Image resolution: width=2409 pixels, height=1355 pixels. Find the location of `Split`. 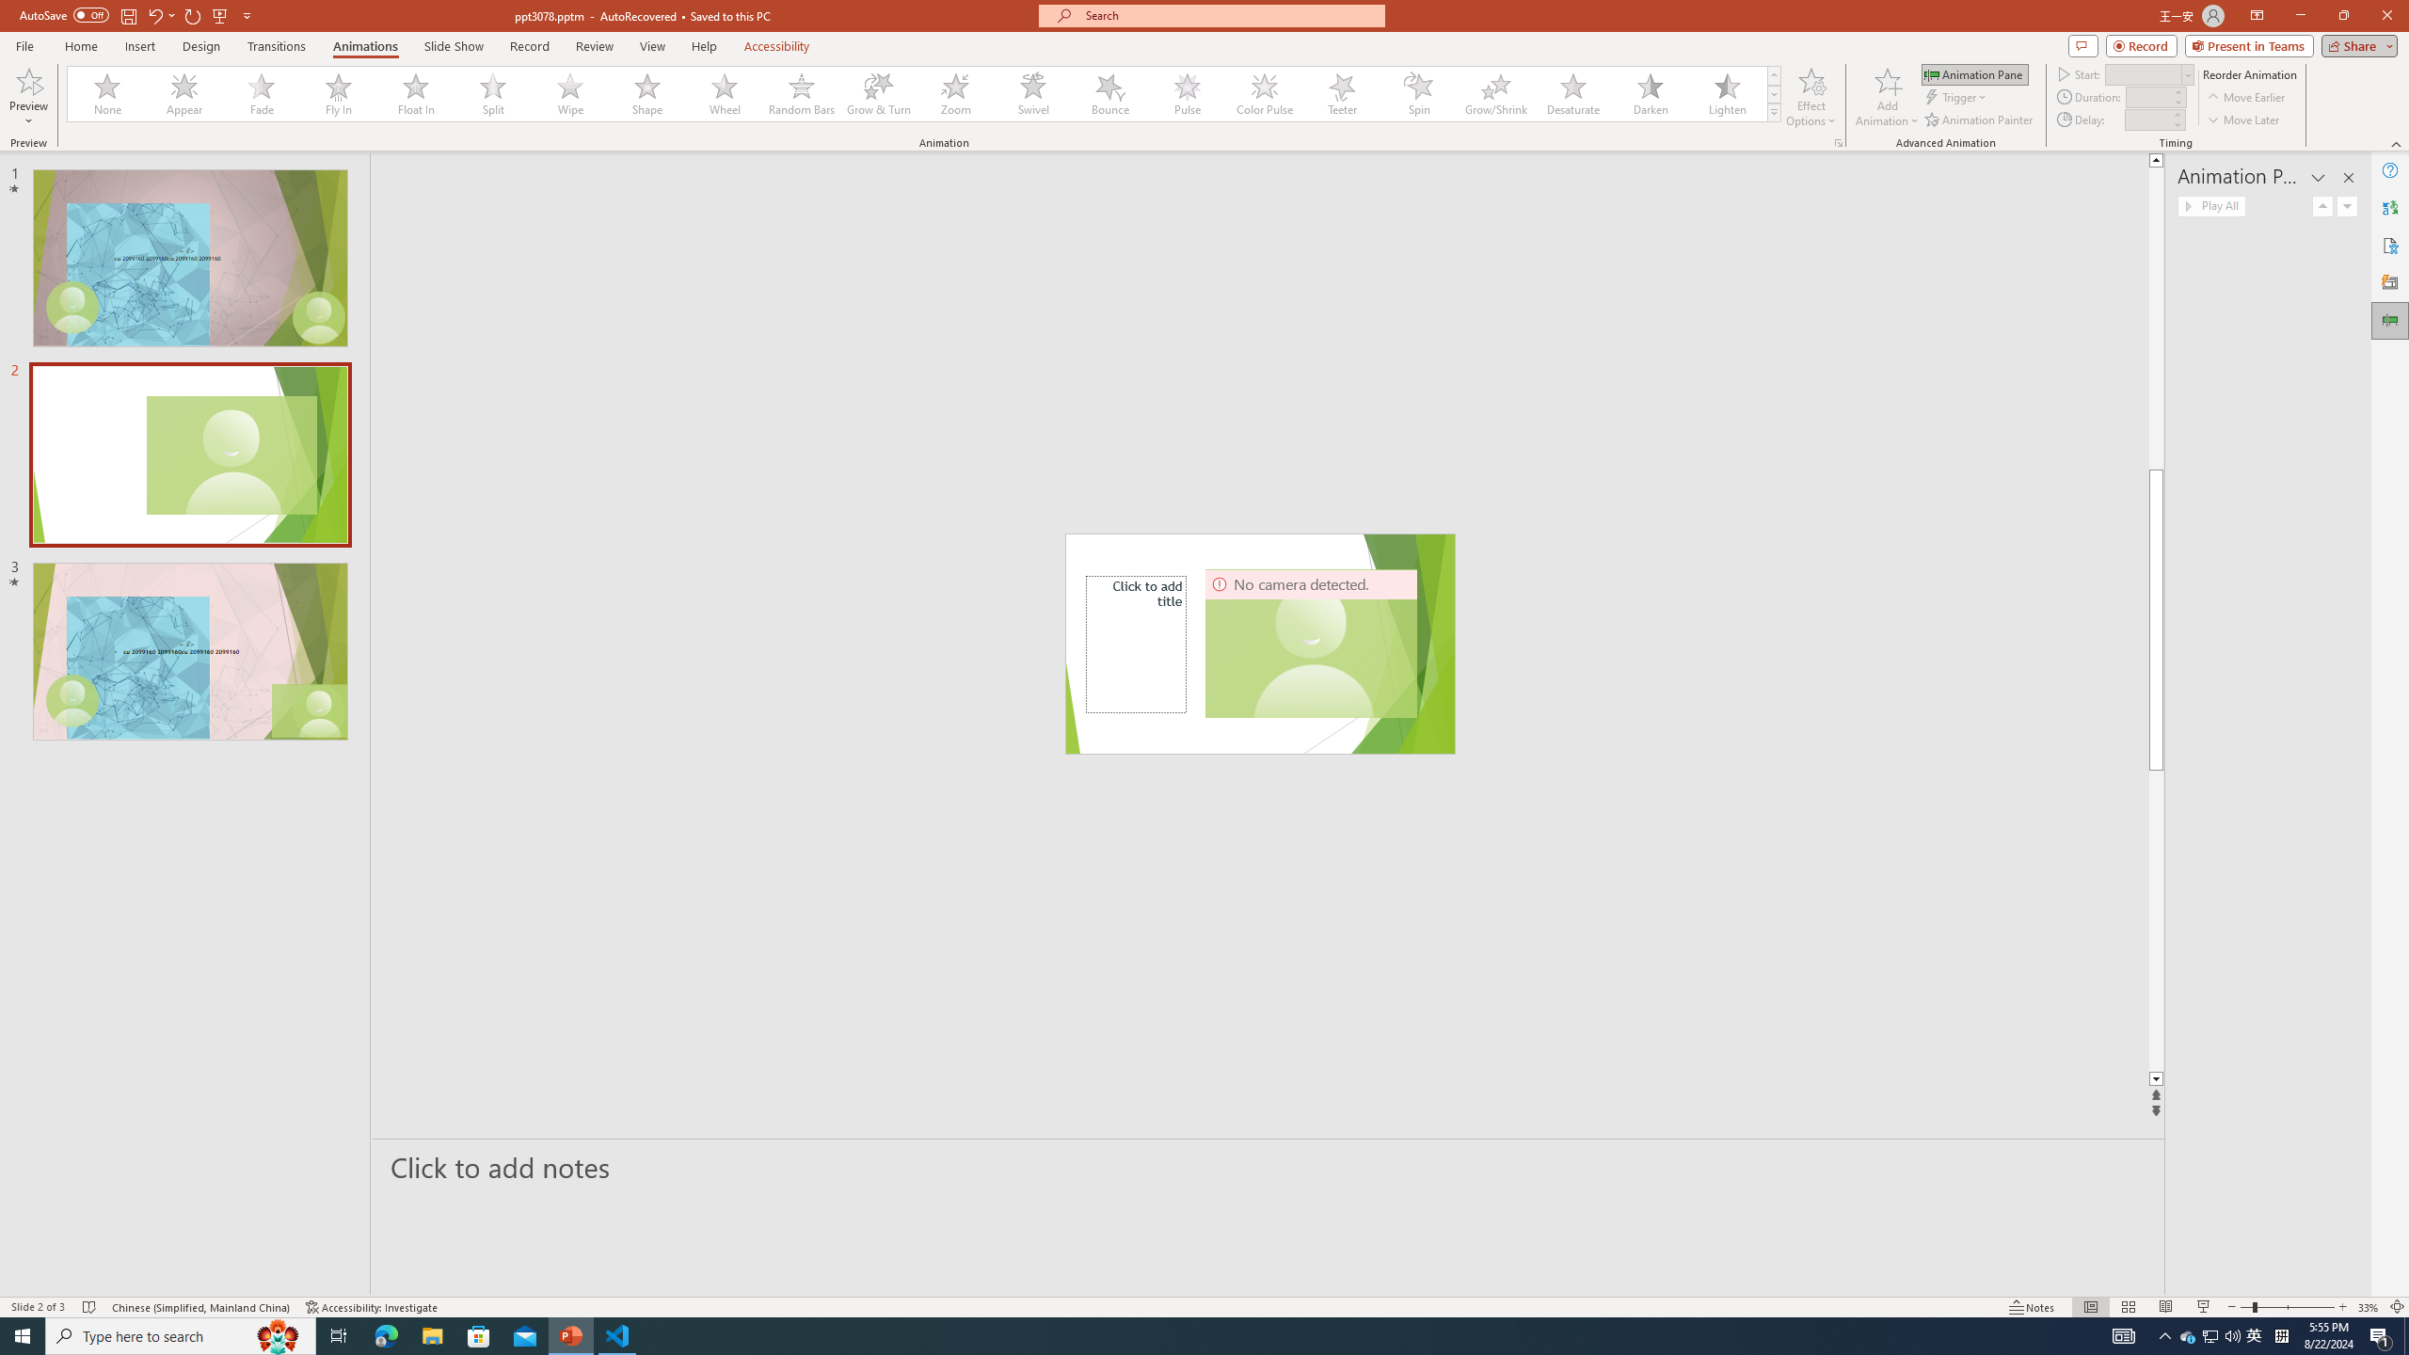

Split is located at coordinates (493, 94).